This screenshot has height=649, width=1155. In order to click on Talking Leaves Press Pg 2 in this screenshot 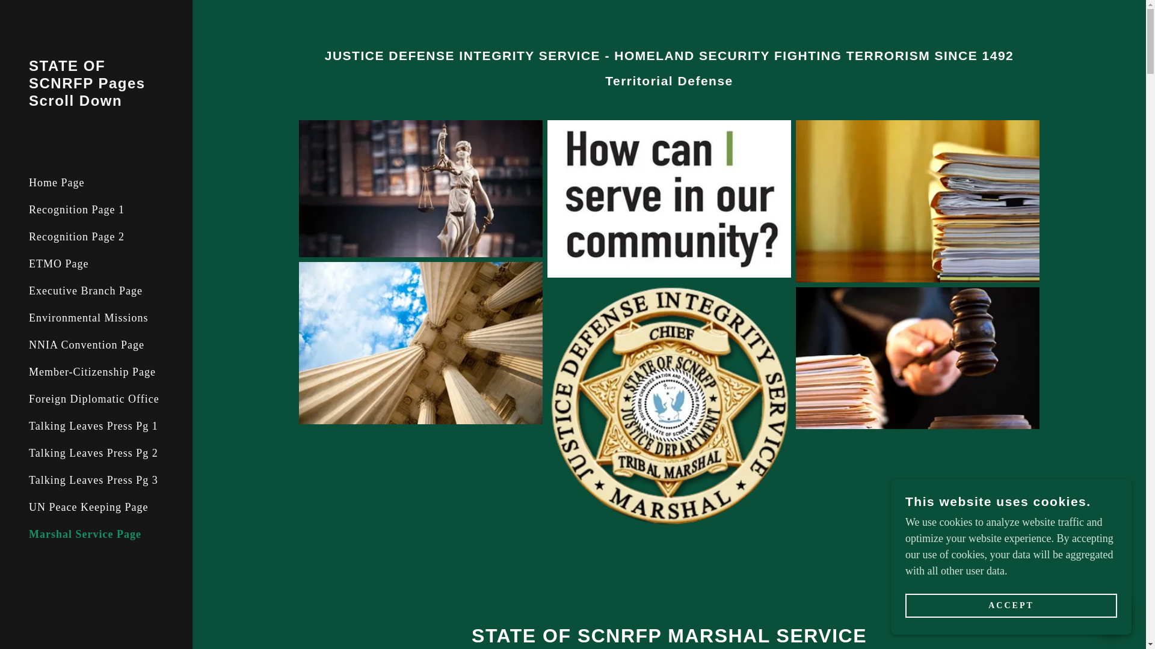, I will do `click(94, 453)`.